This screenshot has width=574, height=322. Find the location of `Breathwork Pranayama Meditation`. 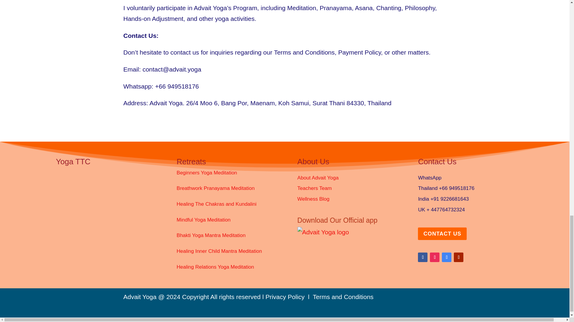

Breathwork Pranayama Meditation is located at coordinates (216, 188).